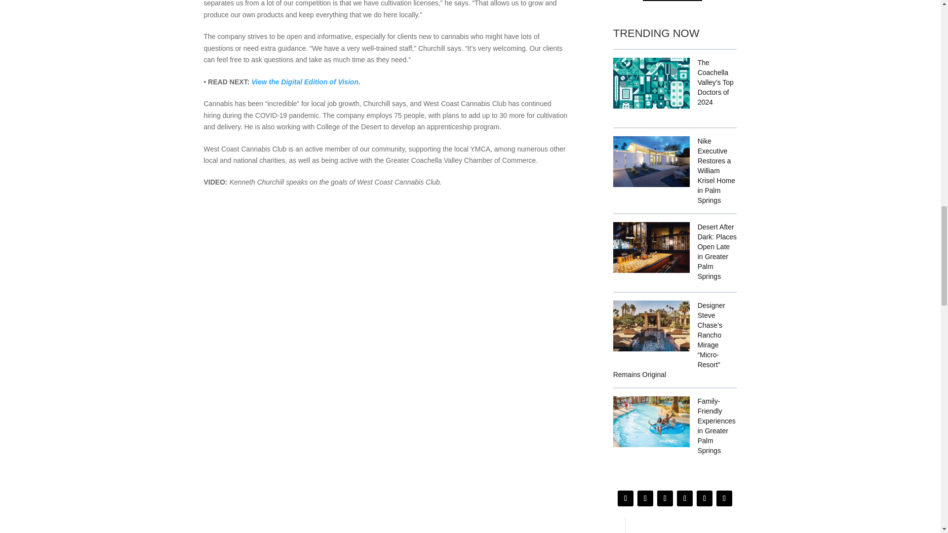  What do you see at coordinates (665, 498) in the screenshot?
I see `Follow on X` at bounding box center [665, 498].